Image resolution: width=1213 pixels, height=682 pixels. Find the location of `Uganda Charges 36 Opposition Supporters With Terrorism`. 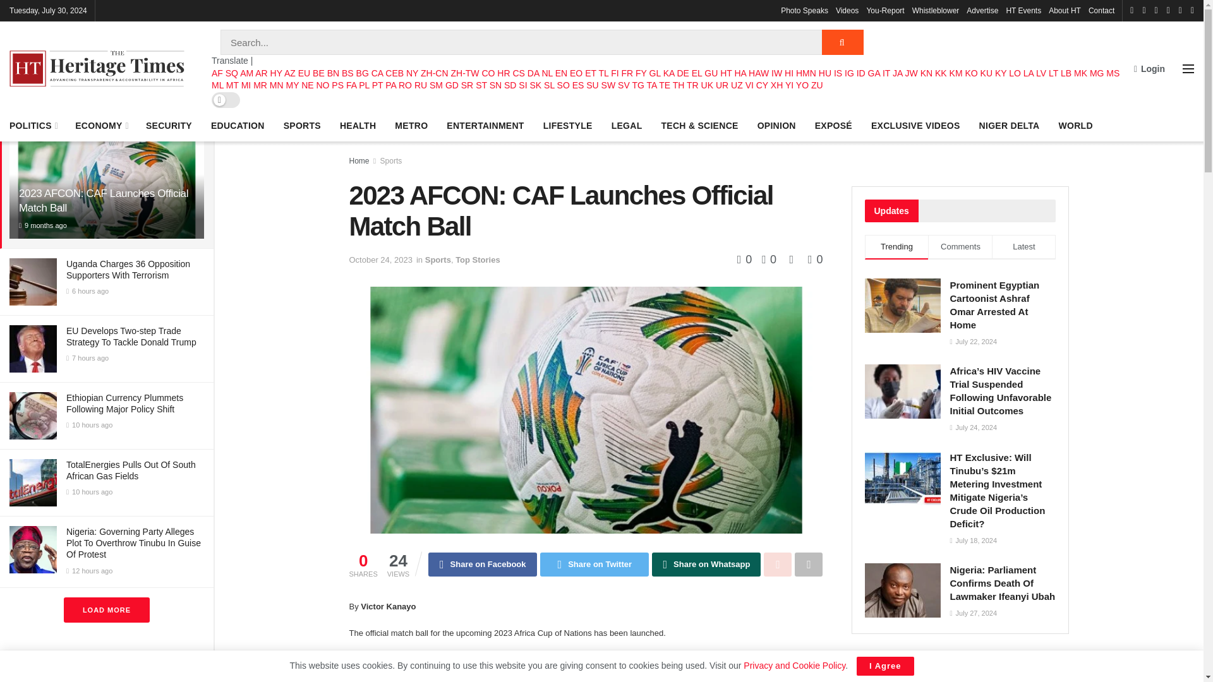

Uganda Charges 36 Opposition Supporters With Terrorism is located at coordinates (128, 269).